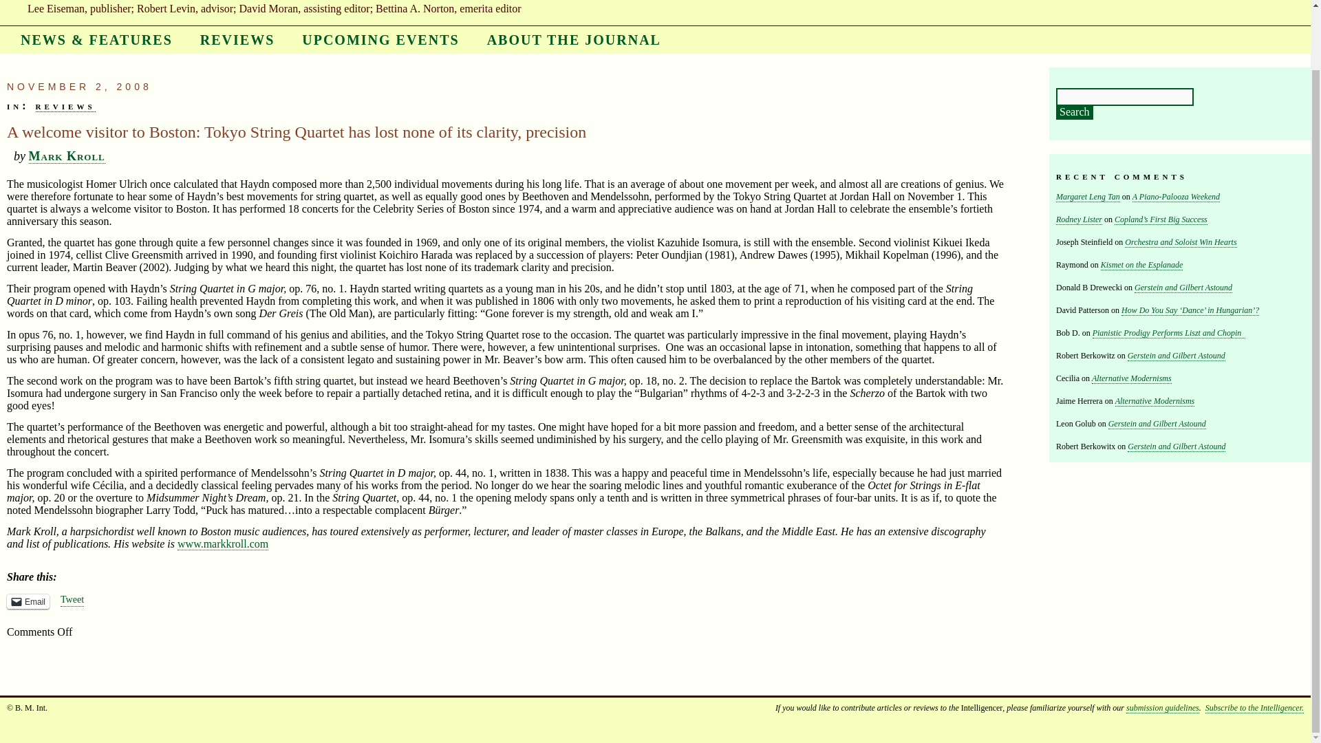  Describe the element at coordinates (28, 601) in the screenshot. I see `Email` at that location.